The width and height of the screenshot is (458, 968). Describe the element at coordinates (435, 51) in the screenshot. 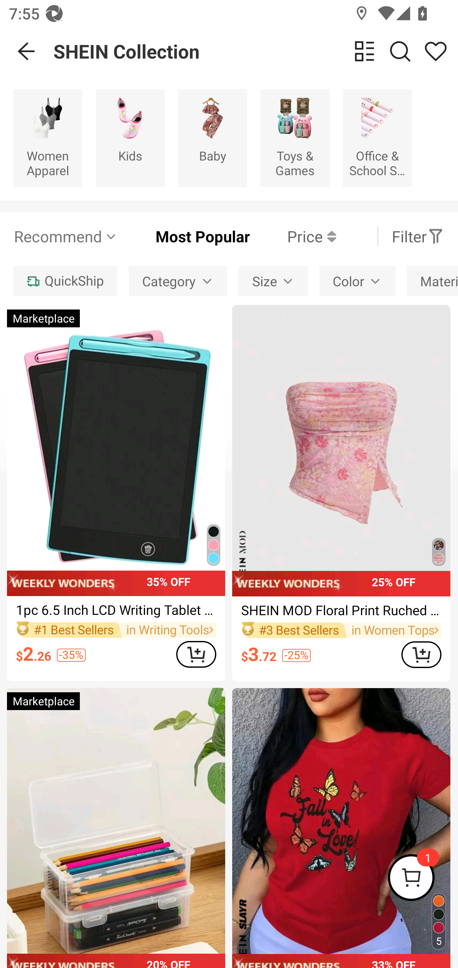

I see `Share` at that location.